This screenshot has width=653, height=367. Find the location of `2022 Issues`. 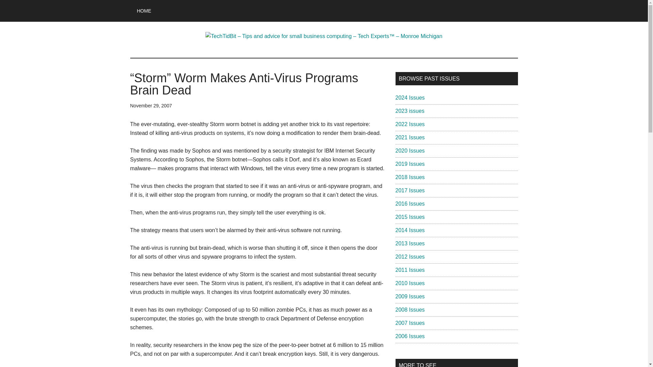

2022 Issues is located at coordinates (409, 124).